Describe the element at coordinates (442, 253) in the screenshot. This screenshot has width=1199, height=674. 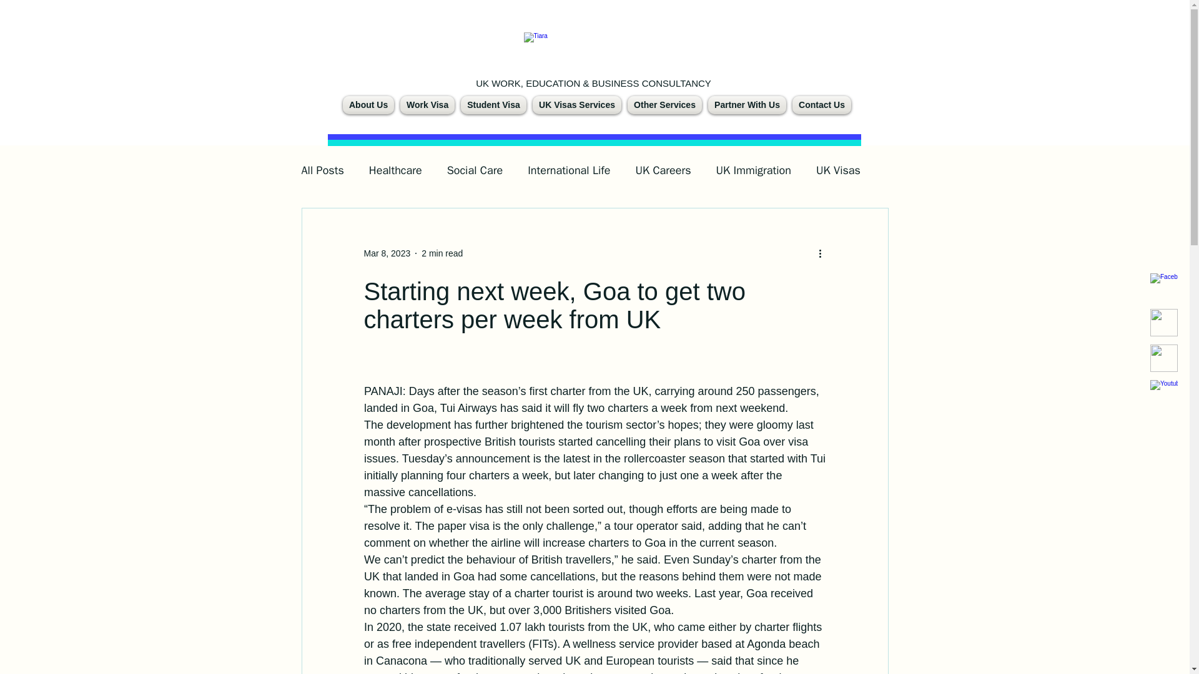
I see `2 min read` at that location.